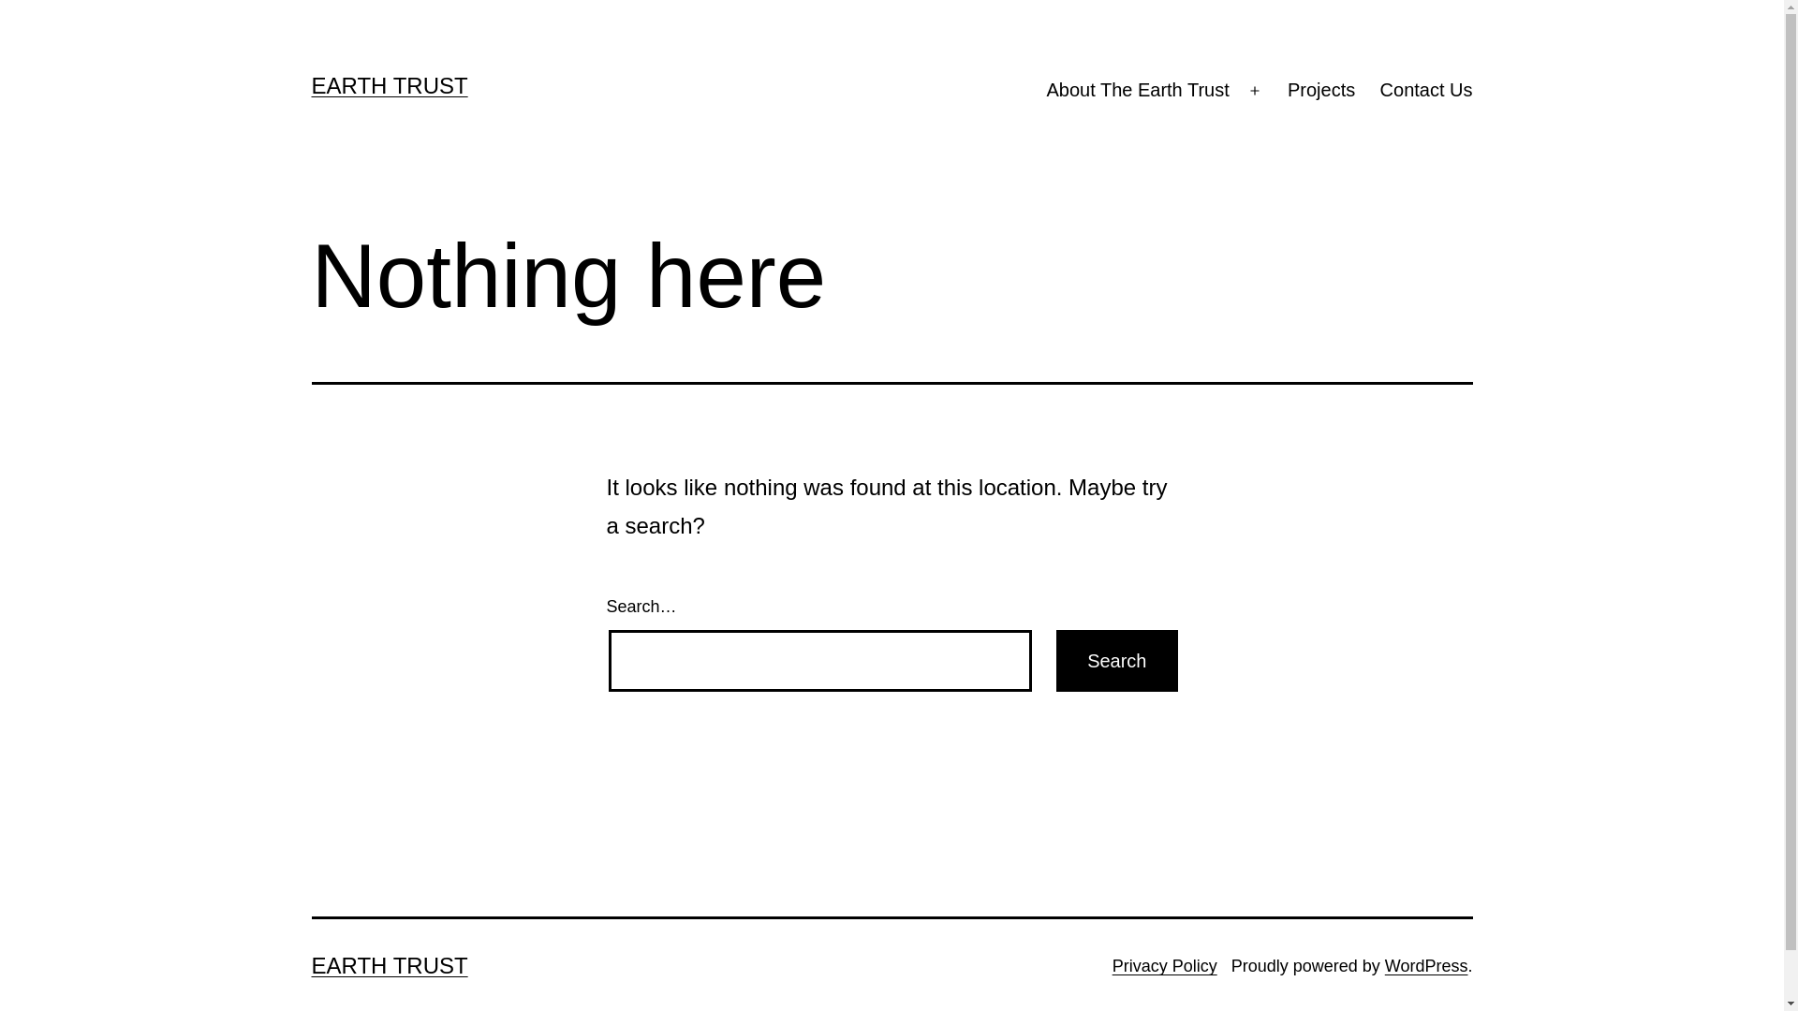 This screenshot has width=1798, height=1011. Describe the element at coordinates (1425, 91) in the screenshot. I see `Contact Us` at that location.